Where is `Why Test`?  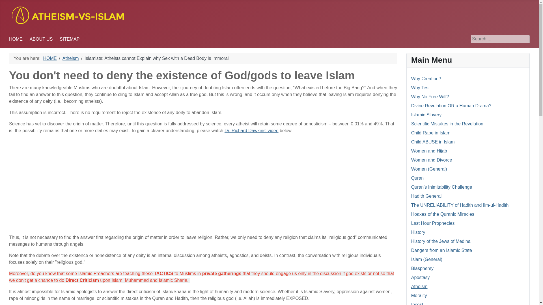 Why Test is located at coordinates (420, 88).